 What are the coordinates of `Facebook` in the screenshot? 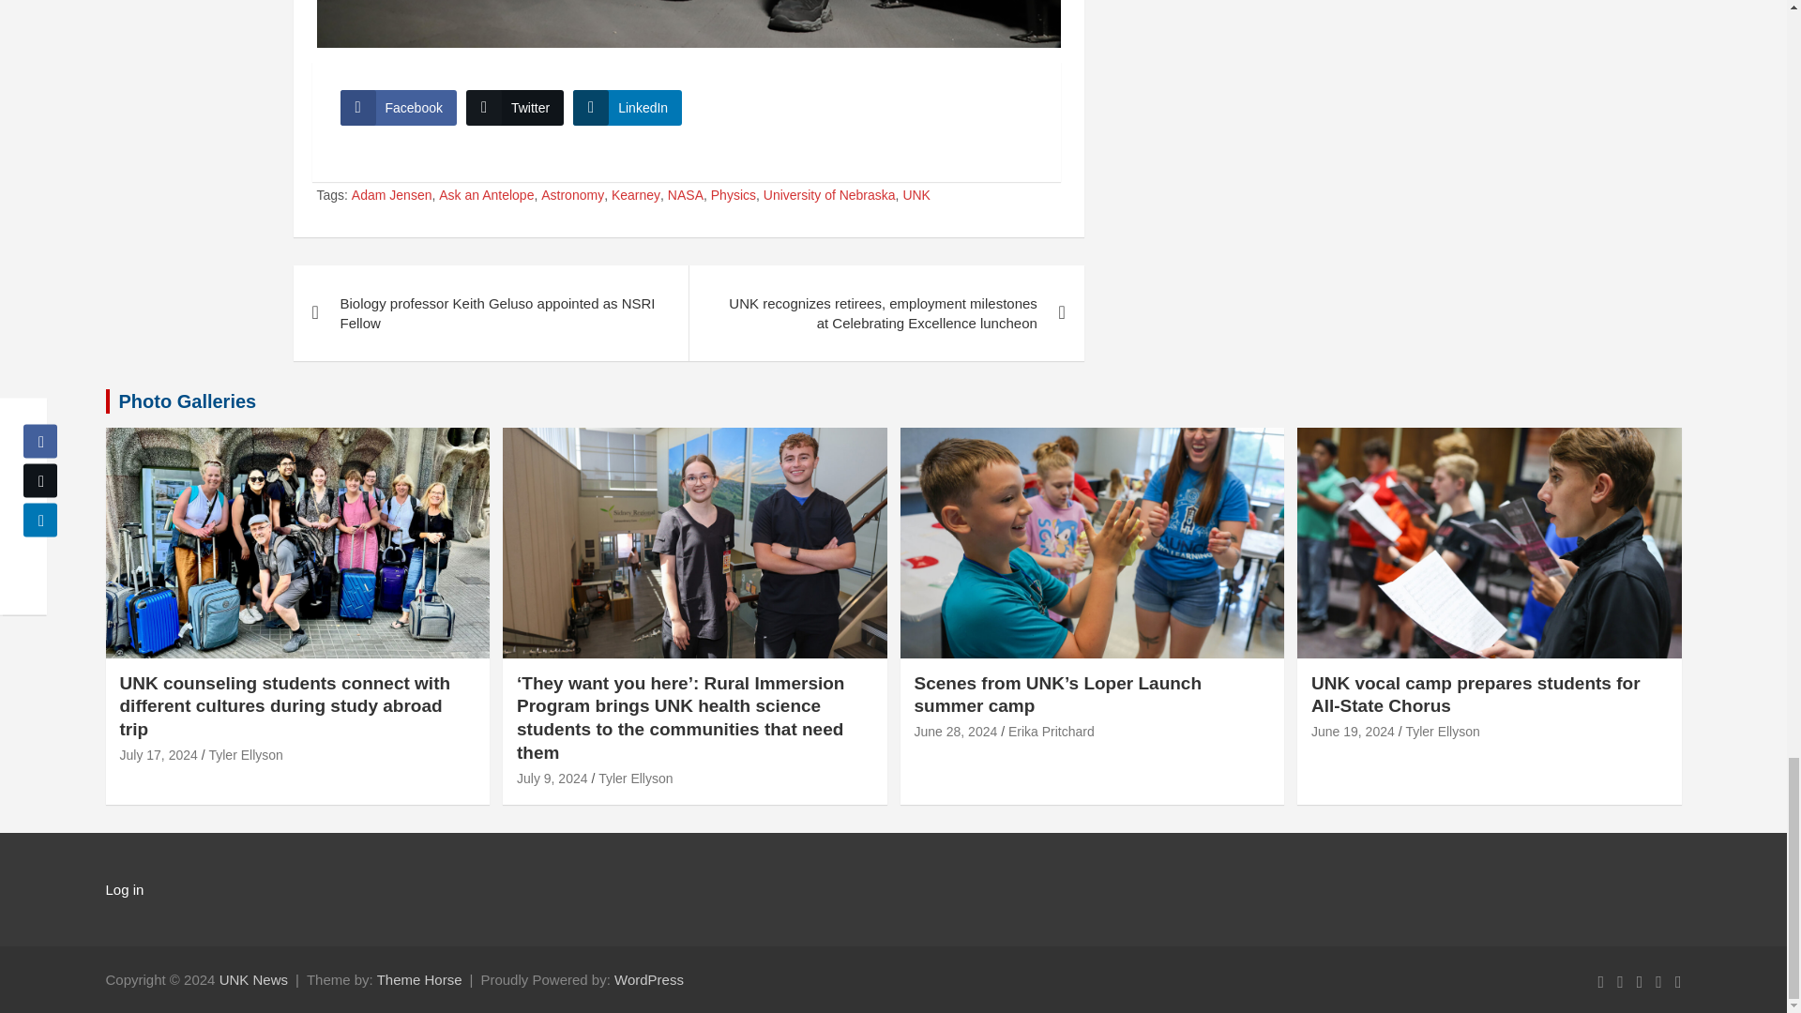 It's located at (398, 107).